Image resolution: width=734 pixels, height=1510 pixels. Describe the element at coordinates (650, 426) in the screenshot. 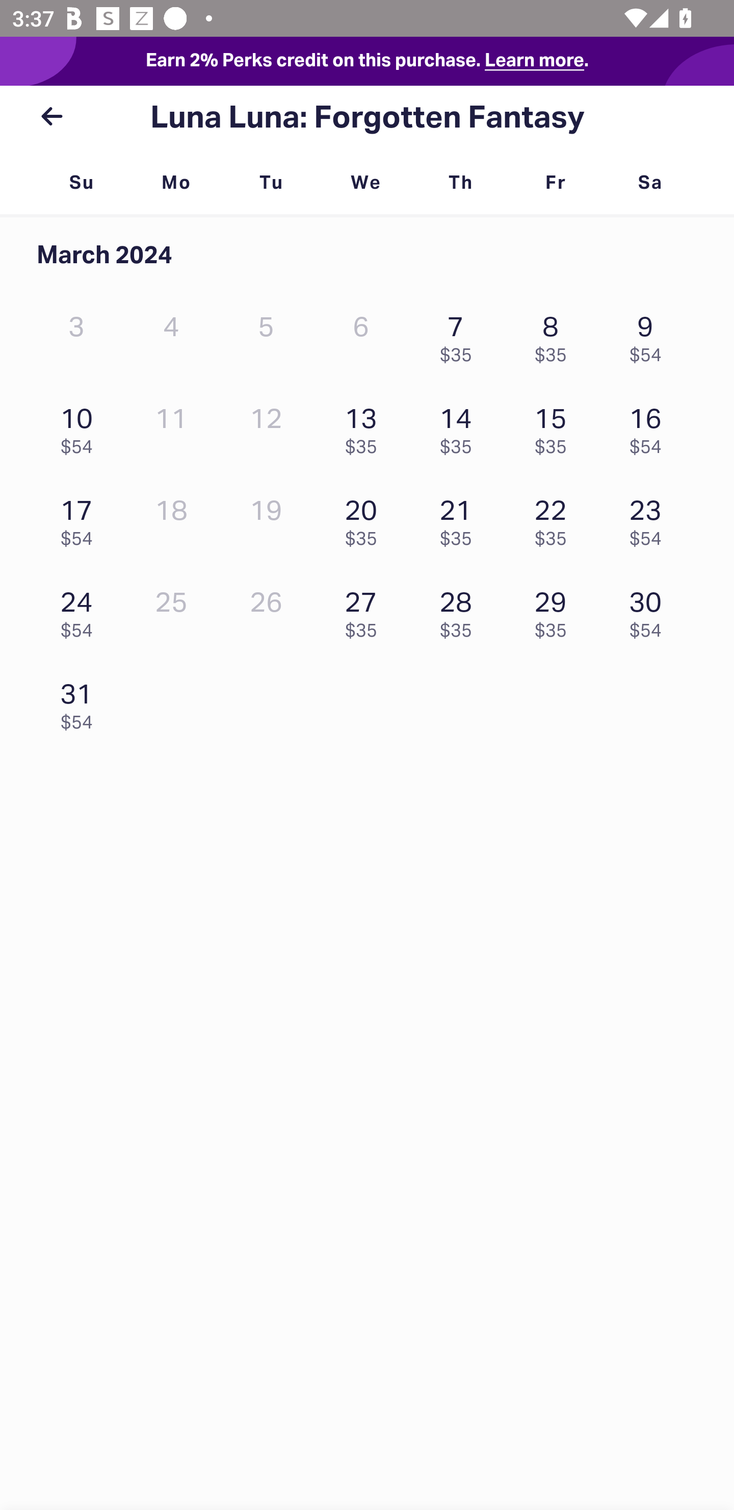

I see `16 $54` at that location.